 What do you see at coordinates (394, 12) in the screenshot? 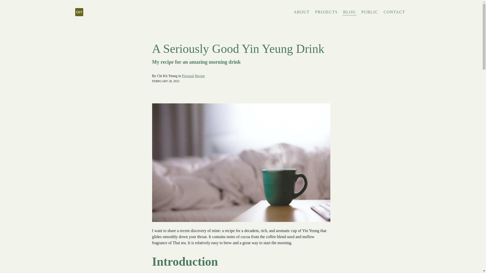
I see `Contact` at bounding box center [394, 12].